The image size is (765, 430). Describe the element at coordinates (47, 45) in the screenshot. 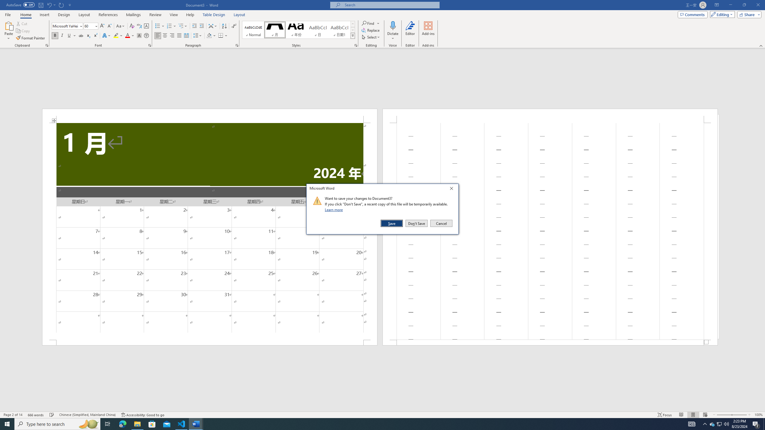

I see `Office Clipboard...` at that location.